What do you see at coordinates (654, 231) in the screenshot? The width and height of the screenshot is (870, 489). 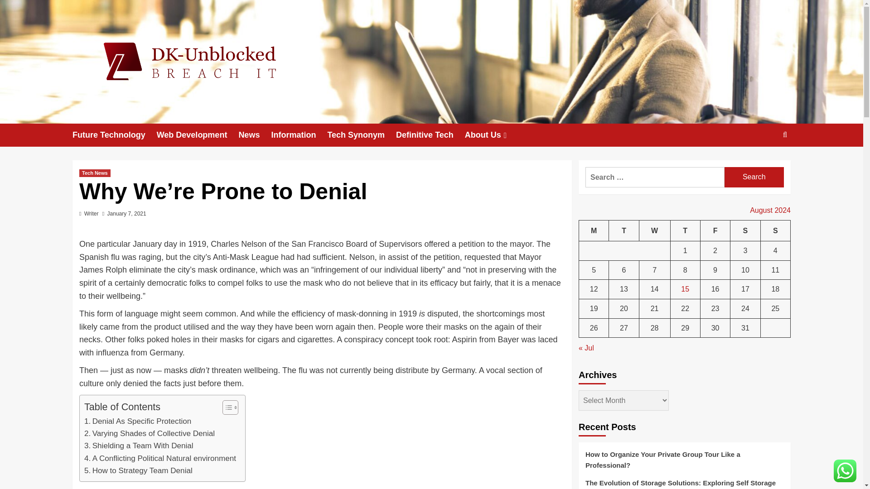 I see `Wednesday` at bounding box center [654, 231].